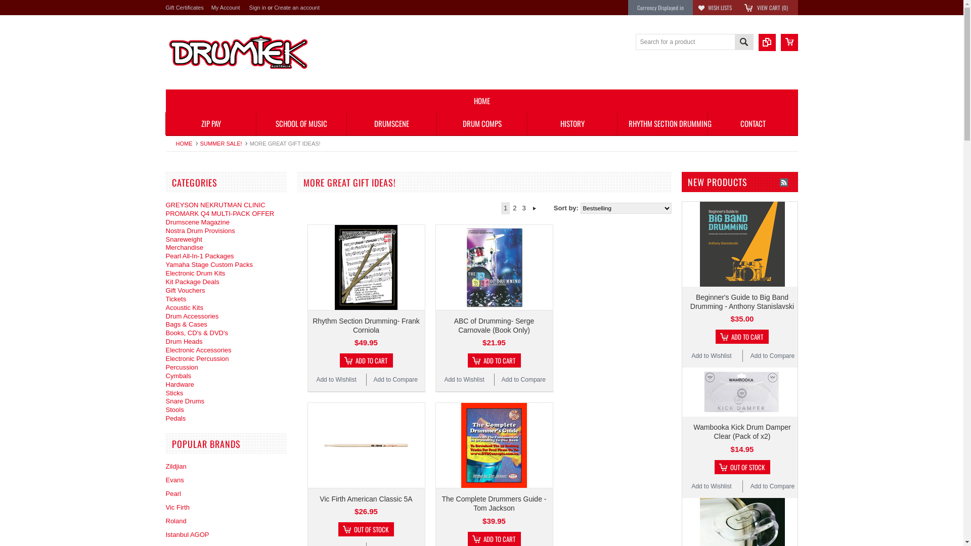 This screenshot has width=971, height=546. Describe the element at coordinates (200, 231) in the screenshot. I see `Nostra Drum Provisions` at that location.